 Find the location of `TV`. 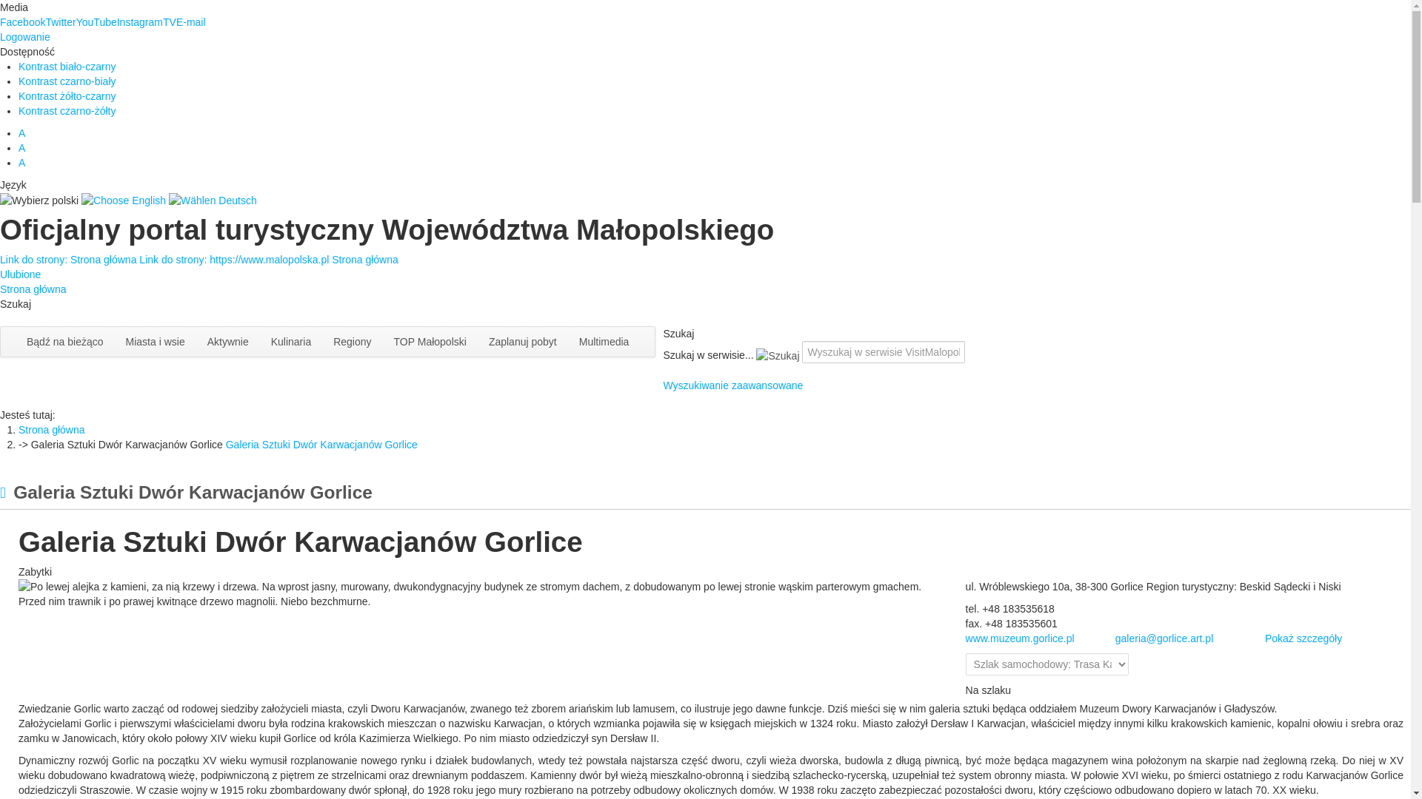

TV is located at coordinates (170, 21).